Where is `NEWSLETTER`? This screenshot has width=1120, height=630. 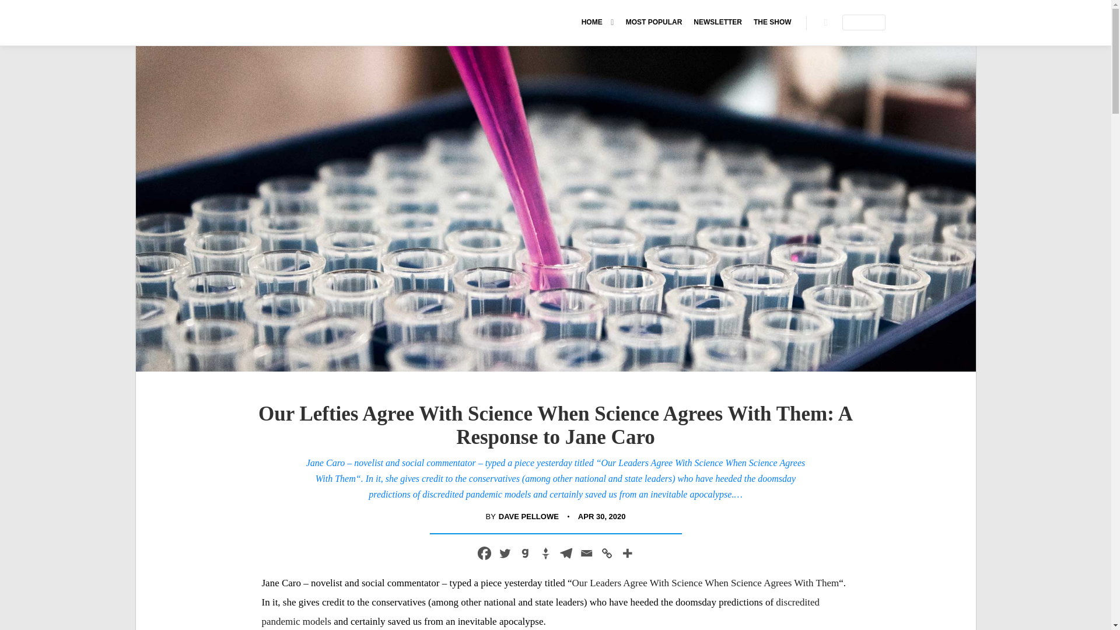
NEWSLETTER is located at coordinates (717, 22).